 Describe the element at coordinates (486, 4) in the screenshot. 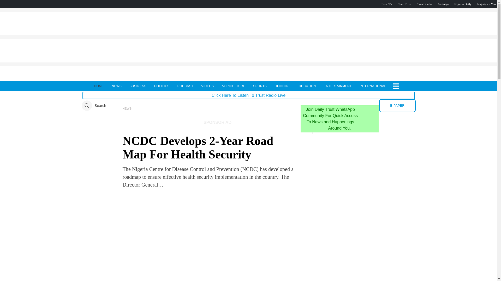

I see `Najeriya a Yau` at that location.